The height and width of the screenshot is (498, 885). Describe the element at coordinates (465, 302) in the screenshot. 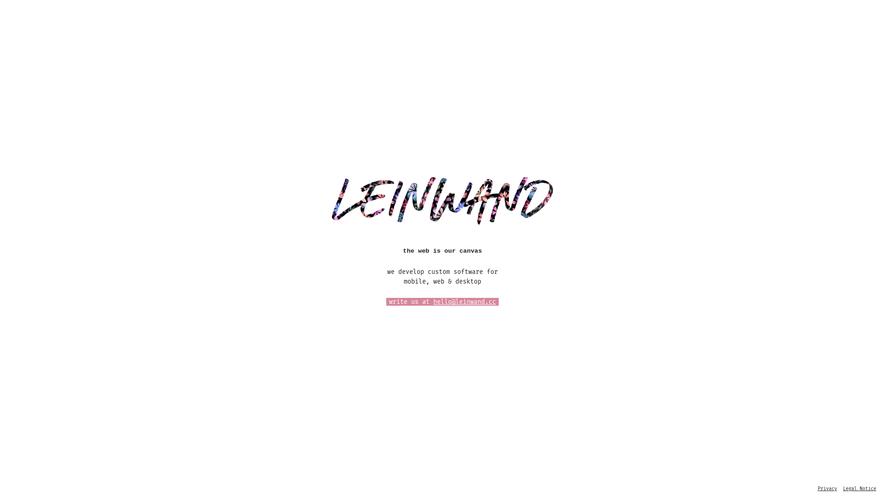

I see `hello@leinwand.cc` at that location.